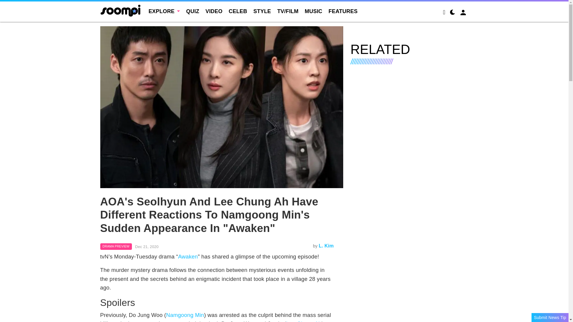  I want to click on Lee Chung Ah, so click(304, 321).